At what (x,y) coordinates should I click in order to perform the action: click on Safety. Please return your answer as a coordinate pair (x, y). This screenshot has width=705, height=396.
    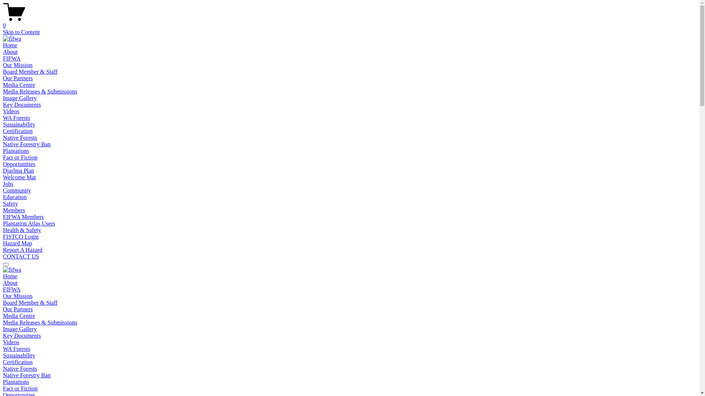
    Looking at the image, I should click on (10, 204).